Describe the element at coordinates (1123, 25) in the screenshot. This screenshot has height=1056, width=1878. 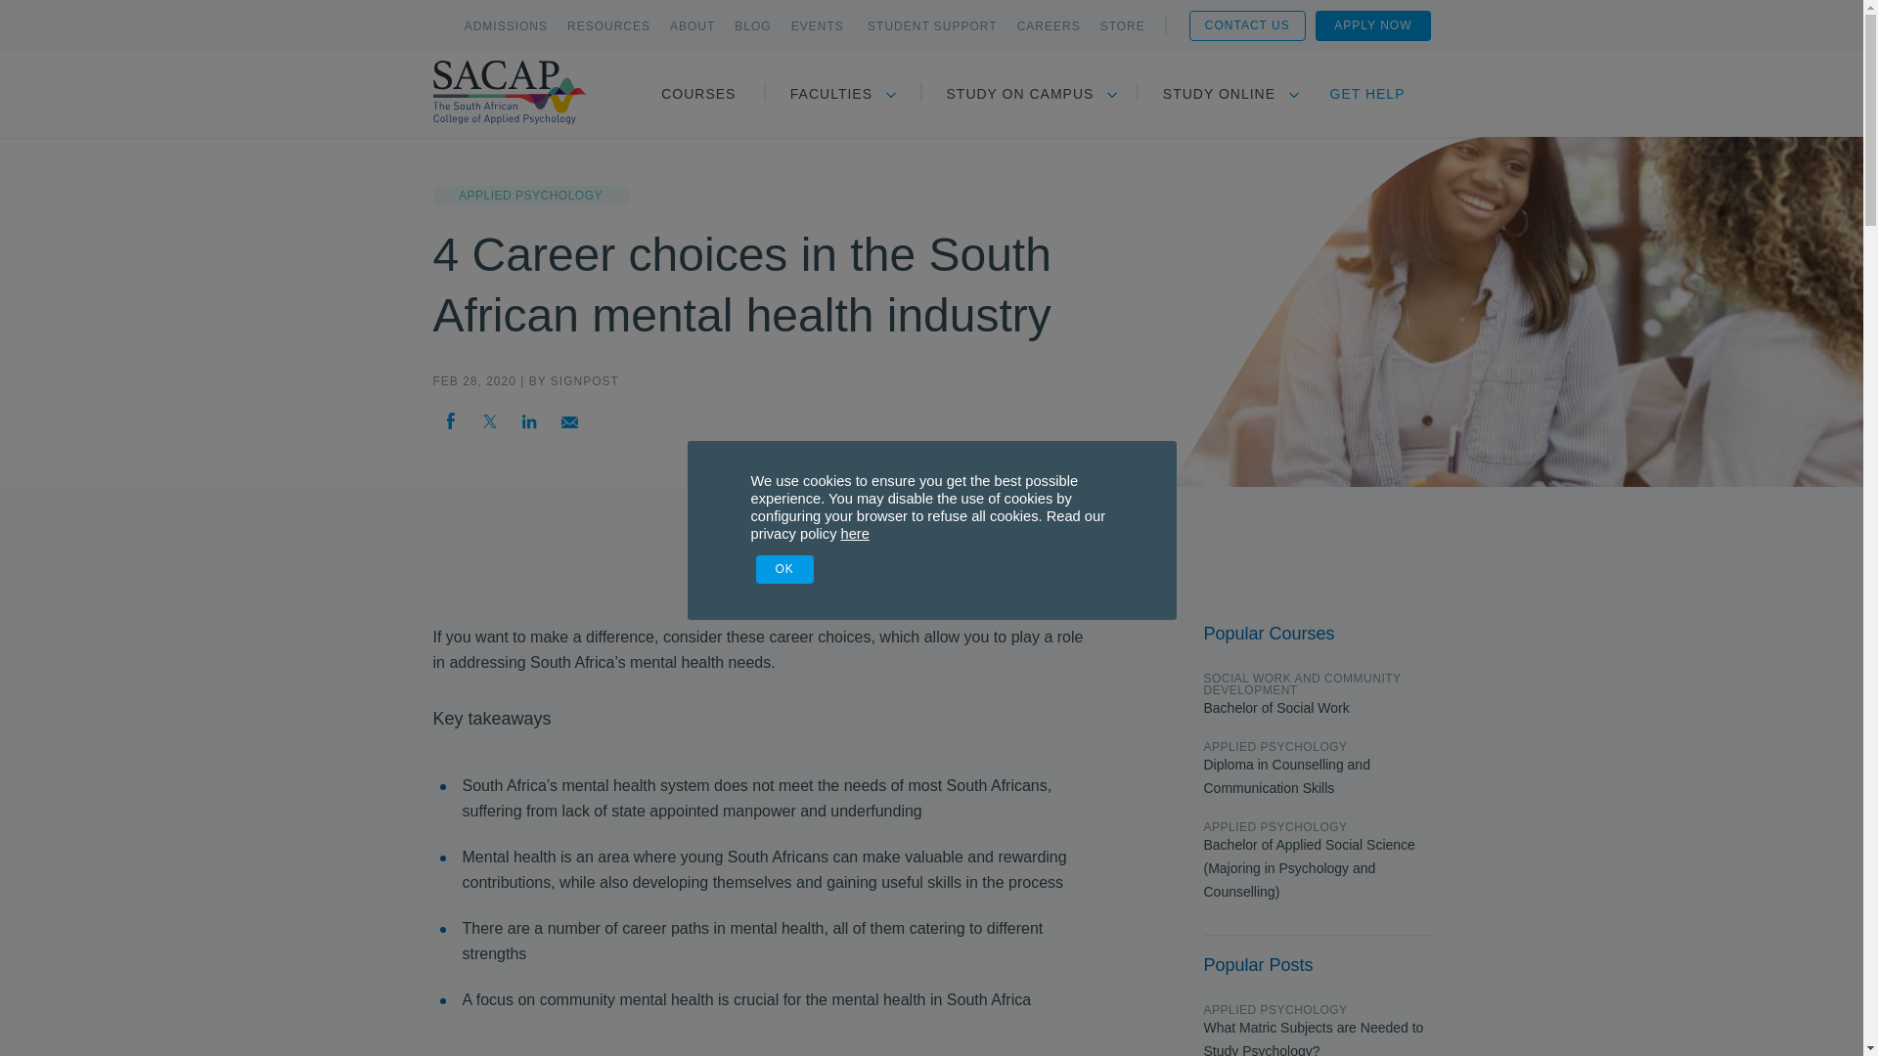
I see `STORE` at that location.